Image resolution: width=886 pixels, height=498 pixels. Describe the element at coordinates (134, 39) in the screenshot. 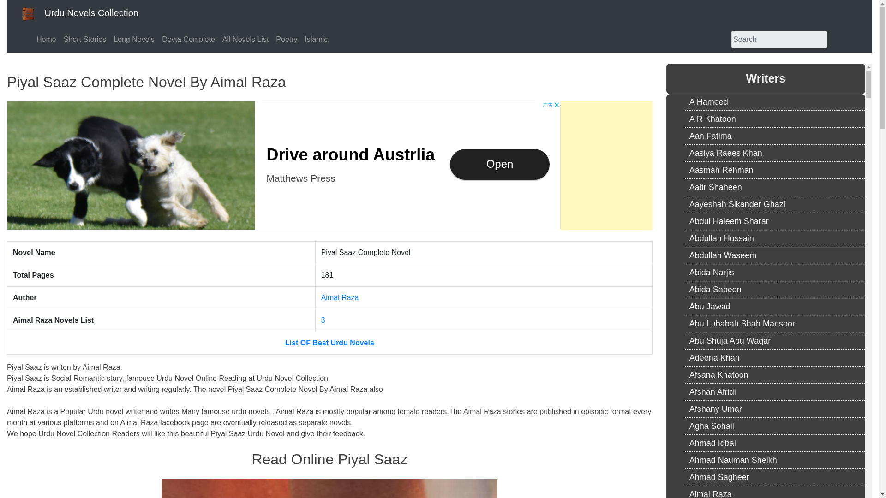

I see `Long Novels` at that location.